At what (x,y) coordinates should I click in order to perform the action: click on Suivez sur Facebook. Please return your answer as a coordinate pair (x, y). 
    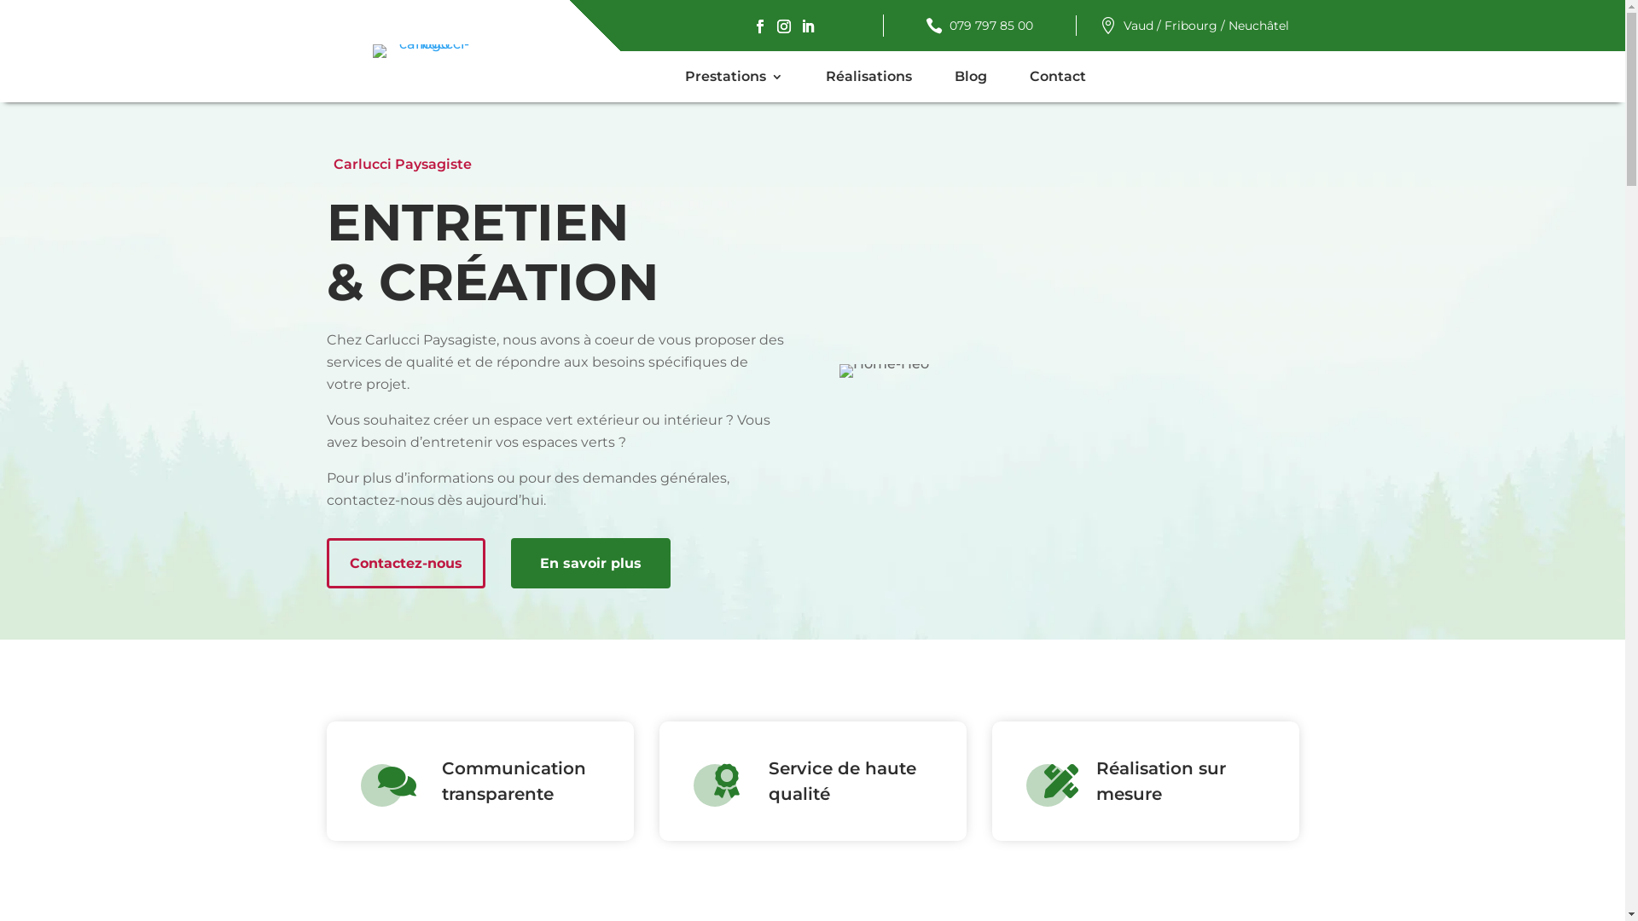
    Looking at the image, I should click on (760, 26).